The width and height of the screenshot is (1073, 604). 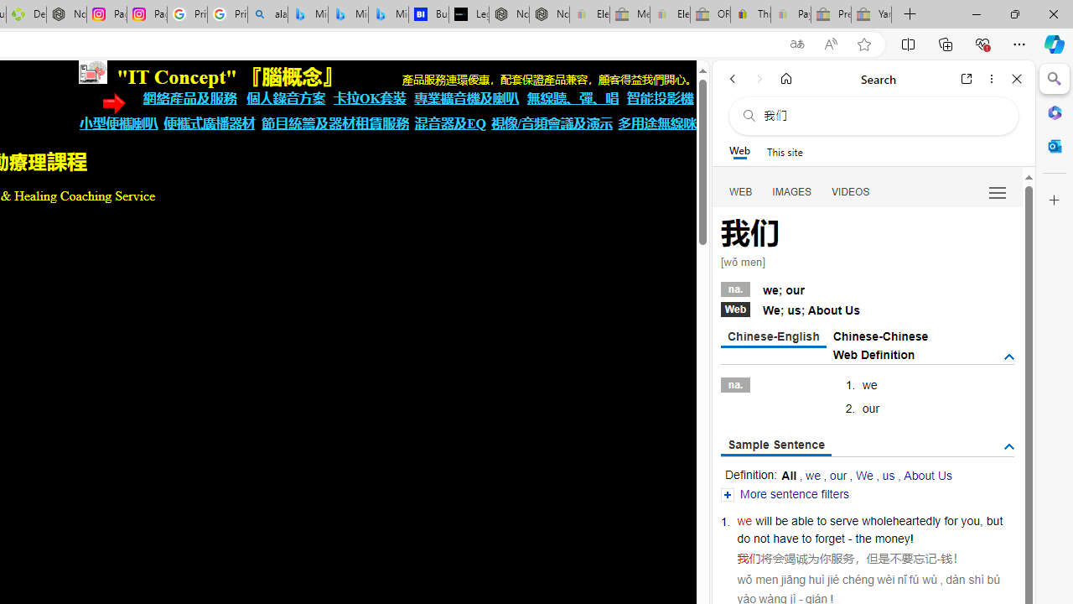 I want to click on About, so click(x=824, y=310).